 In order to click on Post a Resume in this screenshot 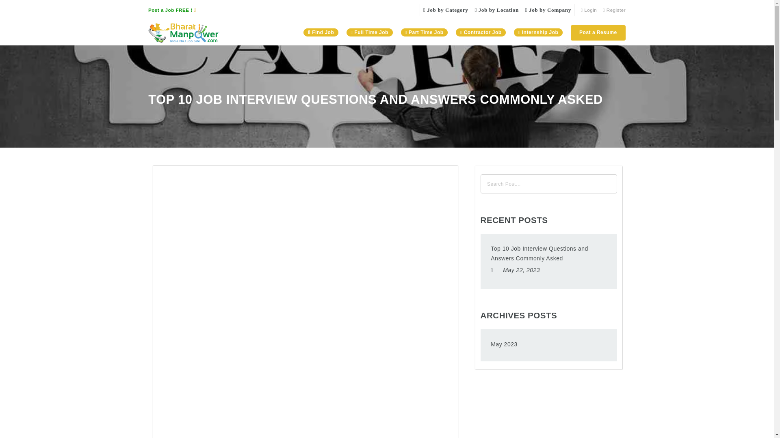, I will do `click(598, 32)`.